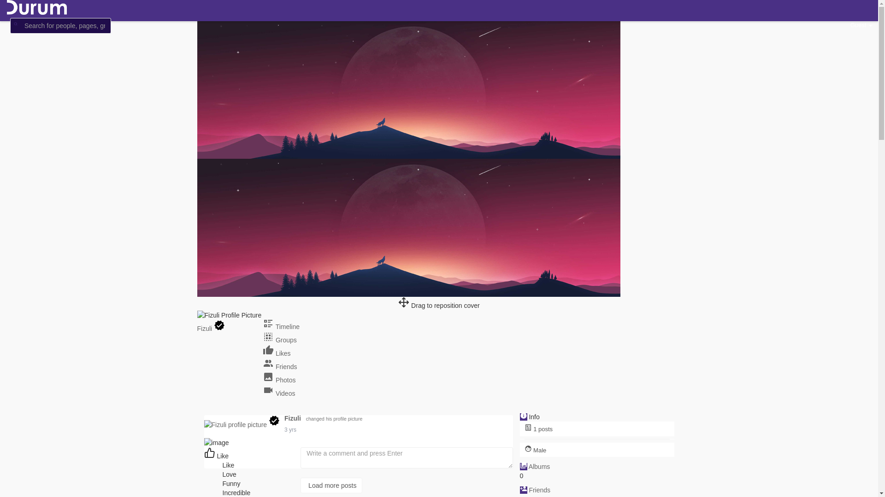 The height and width of the screenshot is (497, 885). Describe the element at coordinates (279, 393) in the screenshot. I see `Videos` at that location.